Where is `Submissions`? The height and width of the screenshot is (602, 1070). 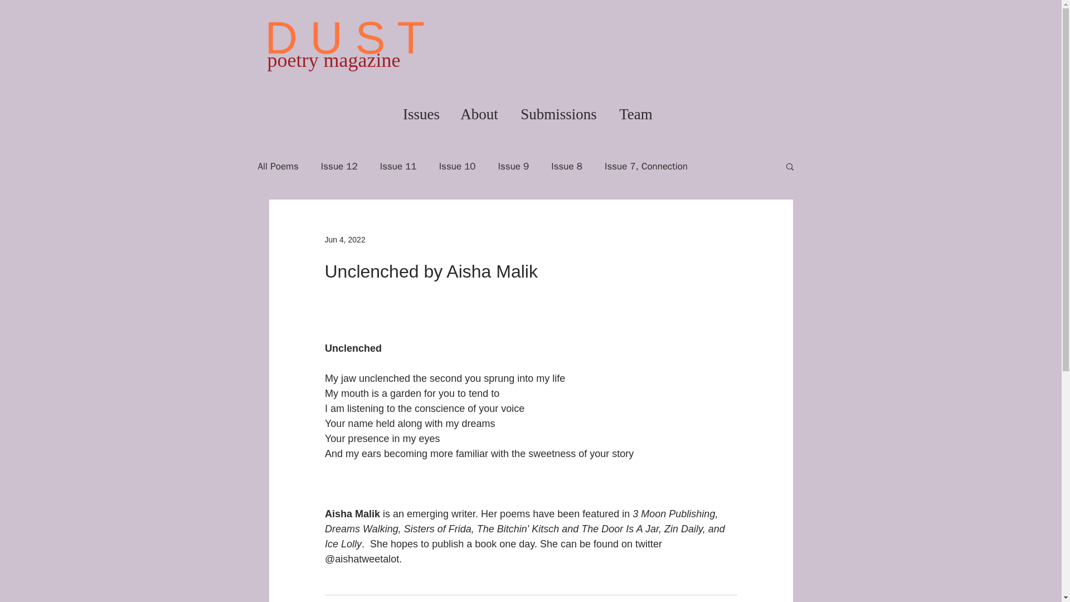 Submissions is located at coordinates (558, 114).